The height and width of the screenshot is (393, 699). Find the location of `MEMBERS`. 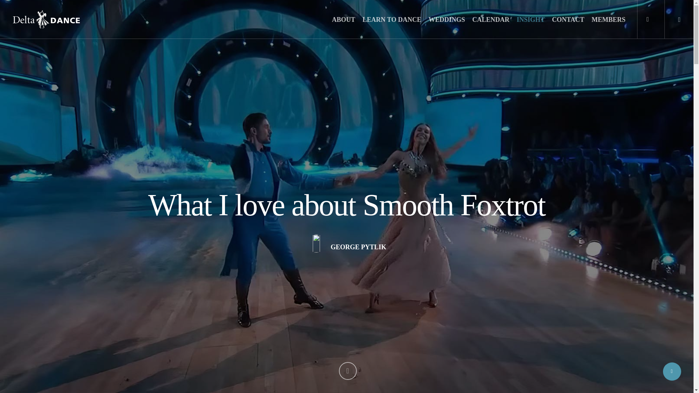

MEMBERS is located at coordinates (608, 20).